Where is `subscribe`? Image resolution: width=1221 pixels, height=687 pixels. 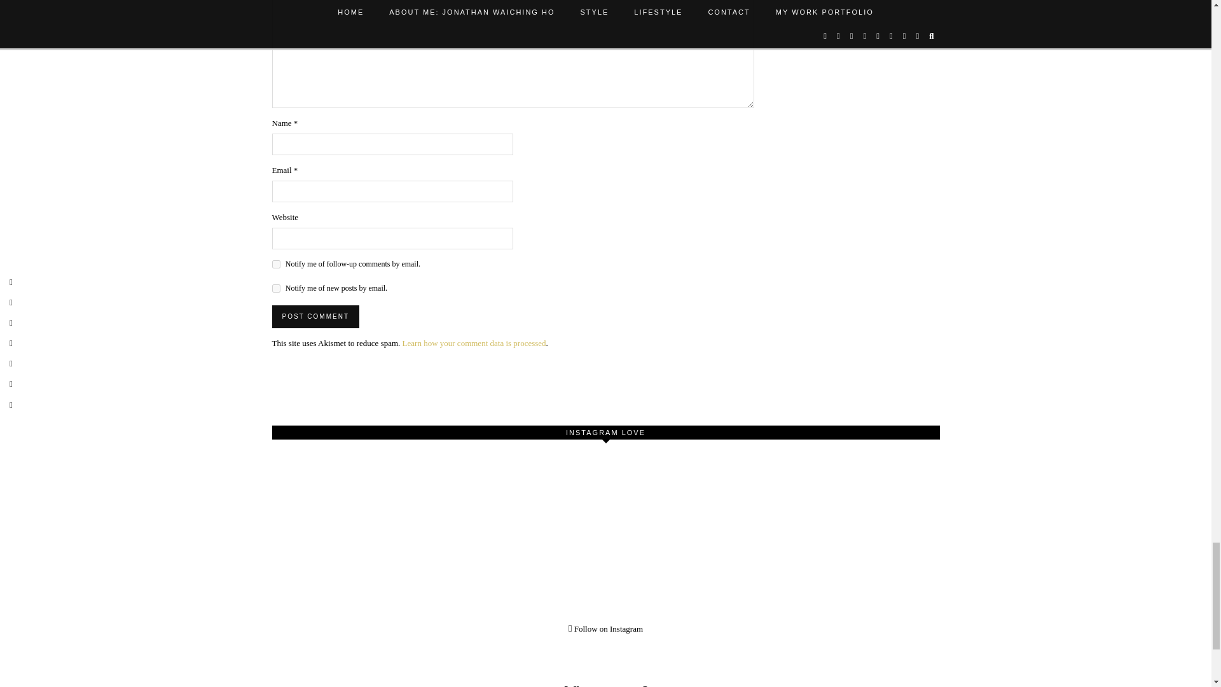
subscribe is located at coordinates (276, 289).